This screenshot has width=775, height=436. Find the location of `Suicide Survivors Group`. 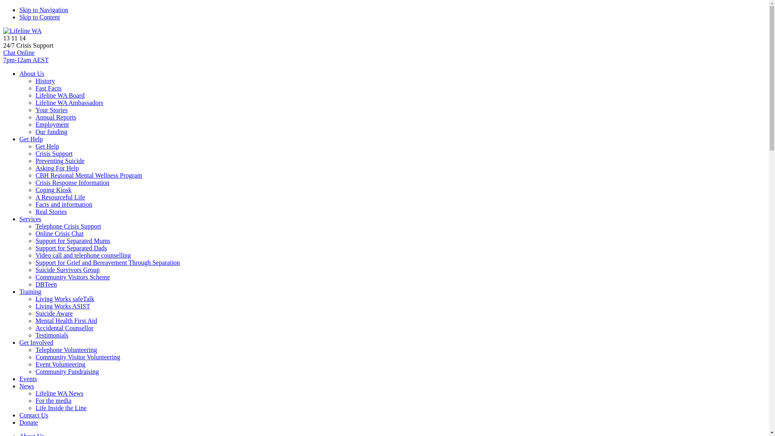

Suicide Survivors Group is located at coordinates (67, 270).